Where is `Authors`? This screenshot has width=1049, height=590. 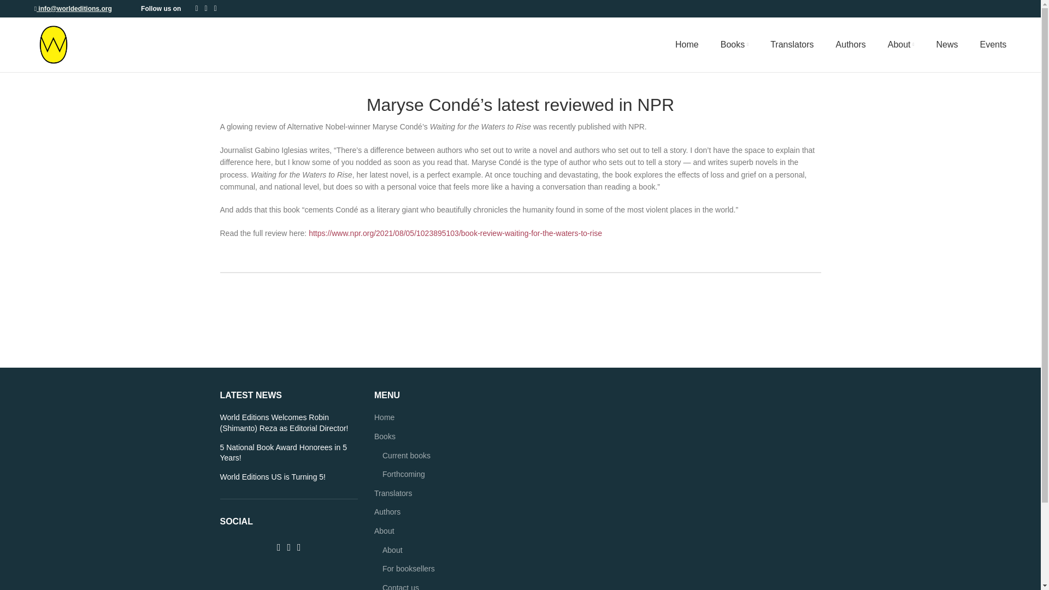
Authors is located at coordinates (851, 44).